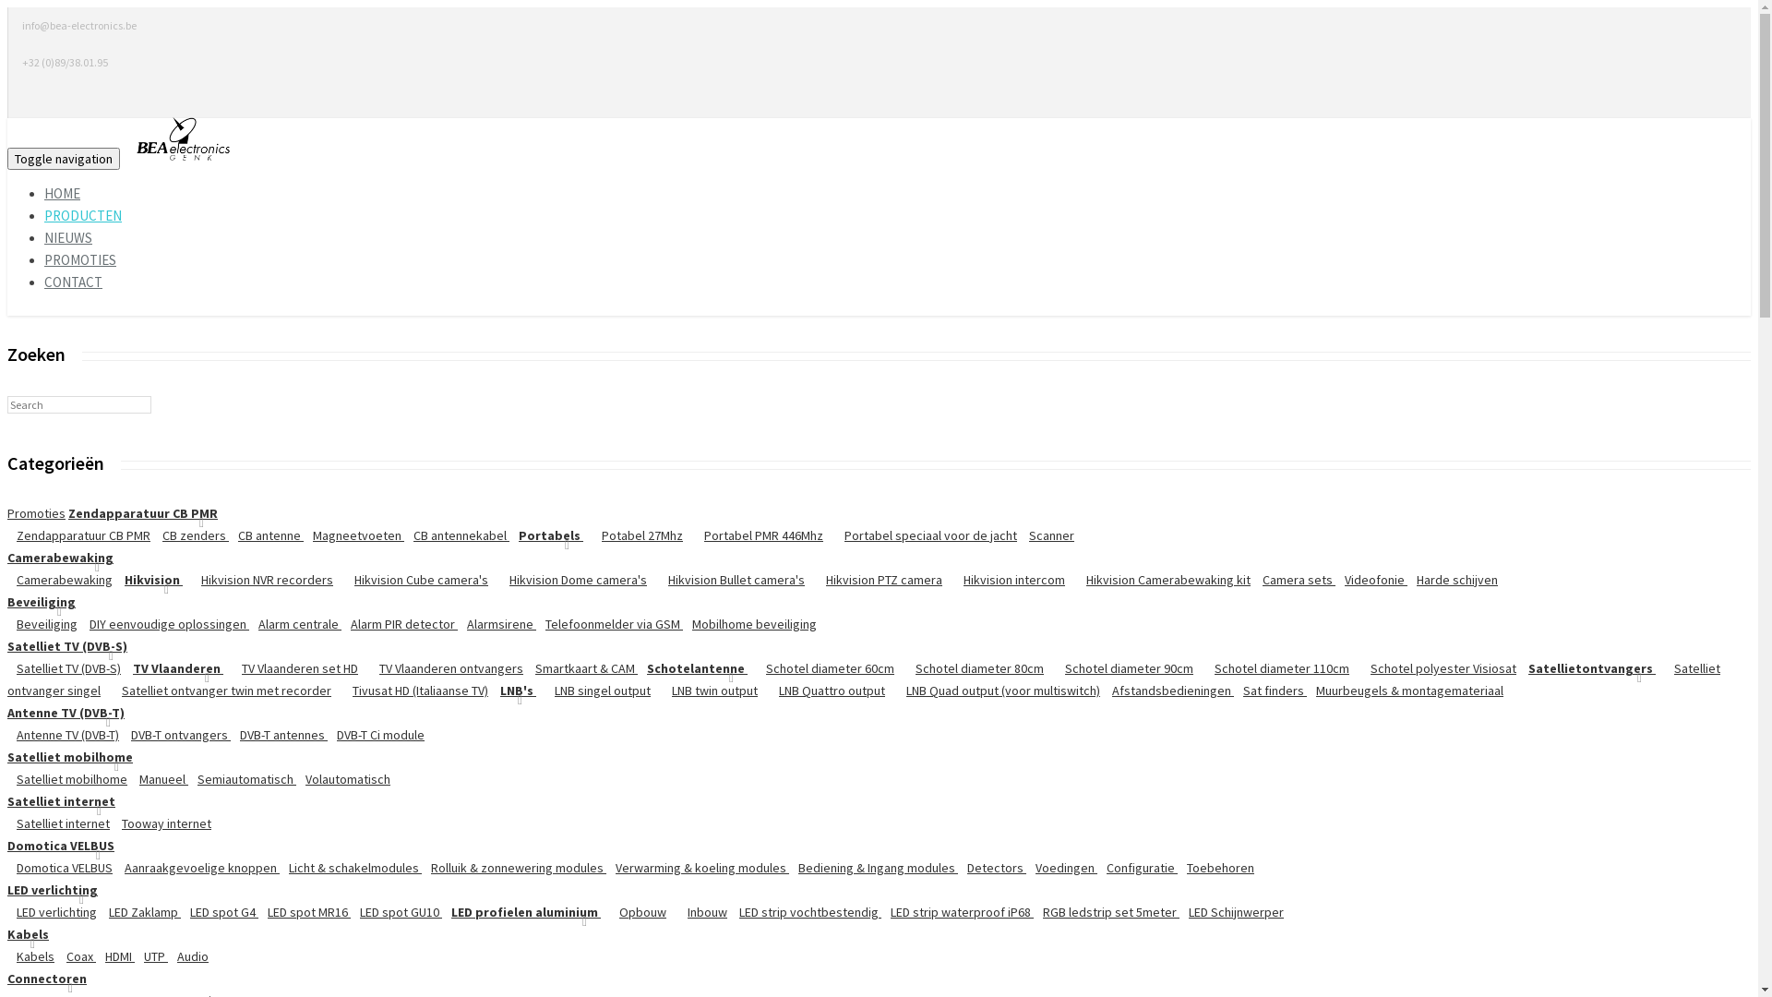 Image resolution: width=1772 pixels, height=997 pixels. I want to click on Schotel diameter 90cm, so click(1120, 668).